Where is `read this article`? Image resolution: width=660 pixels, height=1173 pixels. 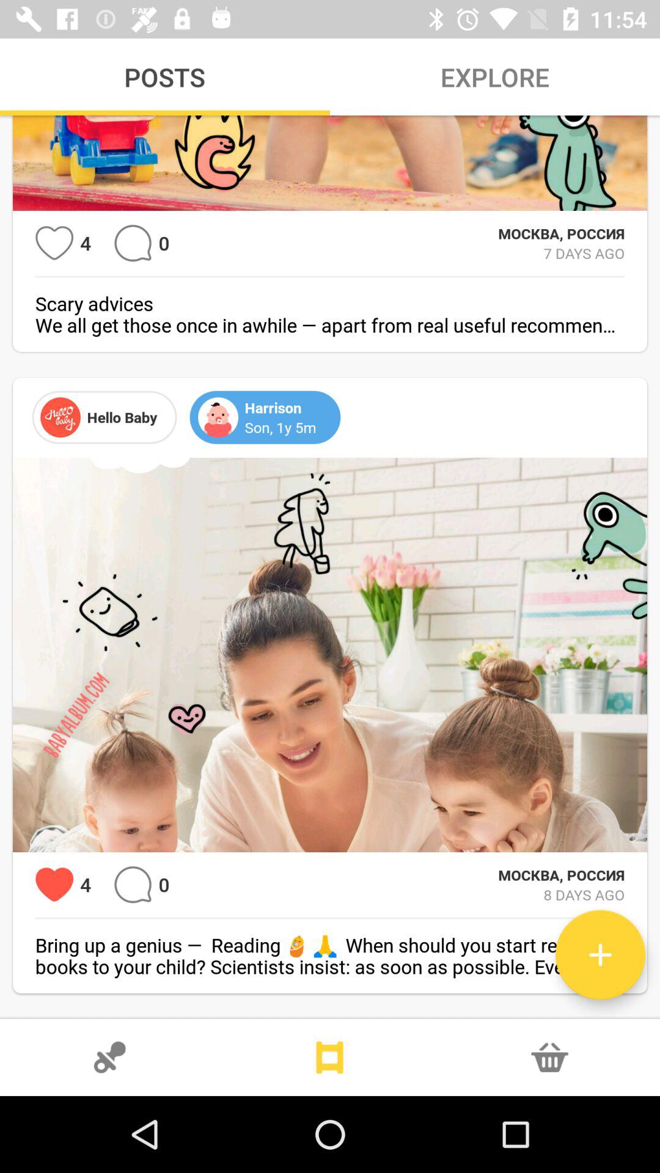 read this article is located at coordinates (600, 954).